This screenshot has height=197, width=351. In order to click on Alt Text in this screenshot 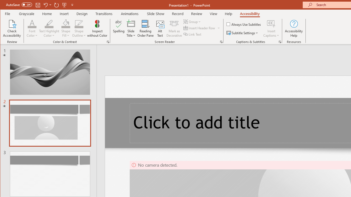, I will do `click(160, 28)`.